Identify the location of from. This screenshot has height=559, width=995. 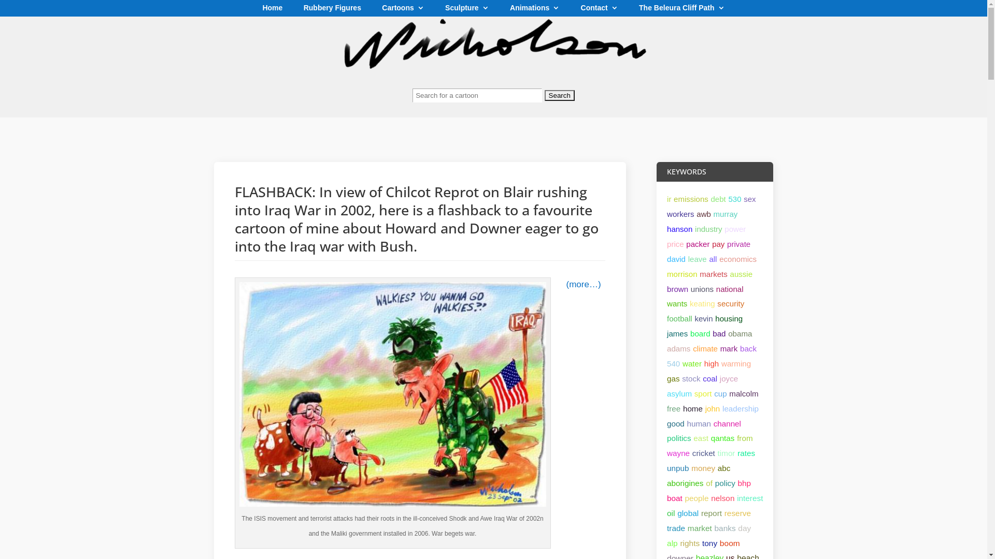
(745, 438).